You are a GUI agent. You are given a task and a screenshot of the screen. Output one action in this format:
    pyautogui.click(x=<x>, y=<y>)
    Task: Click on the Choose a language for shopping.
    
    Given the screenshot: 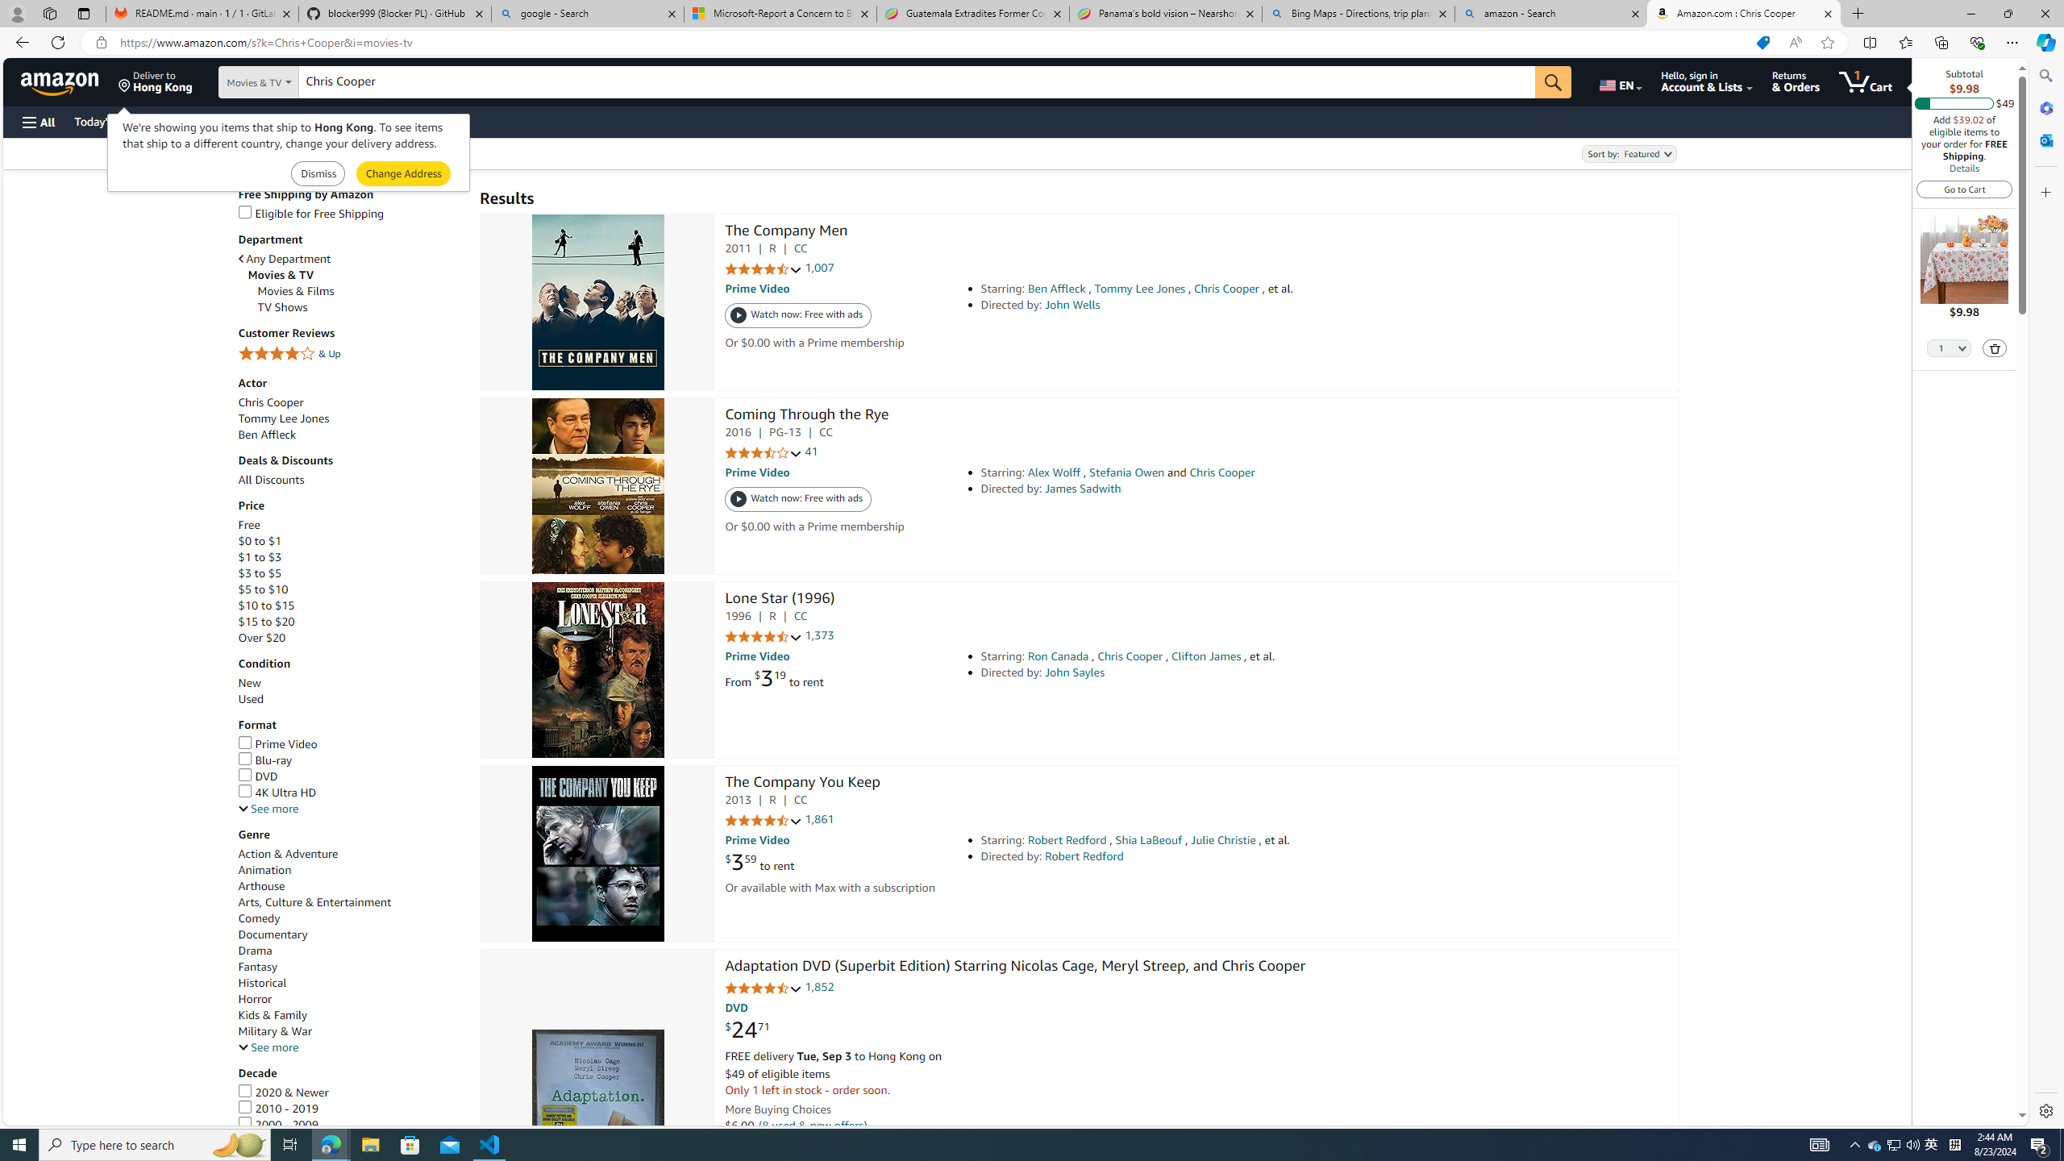 What is the action you would take?
    pyautogui.click(x=1619, y=81)
    